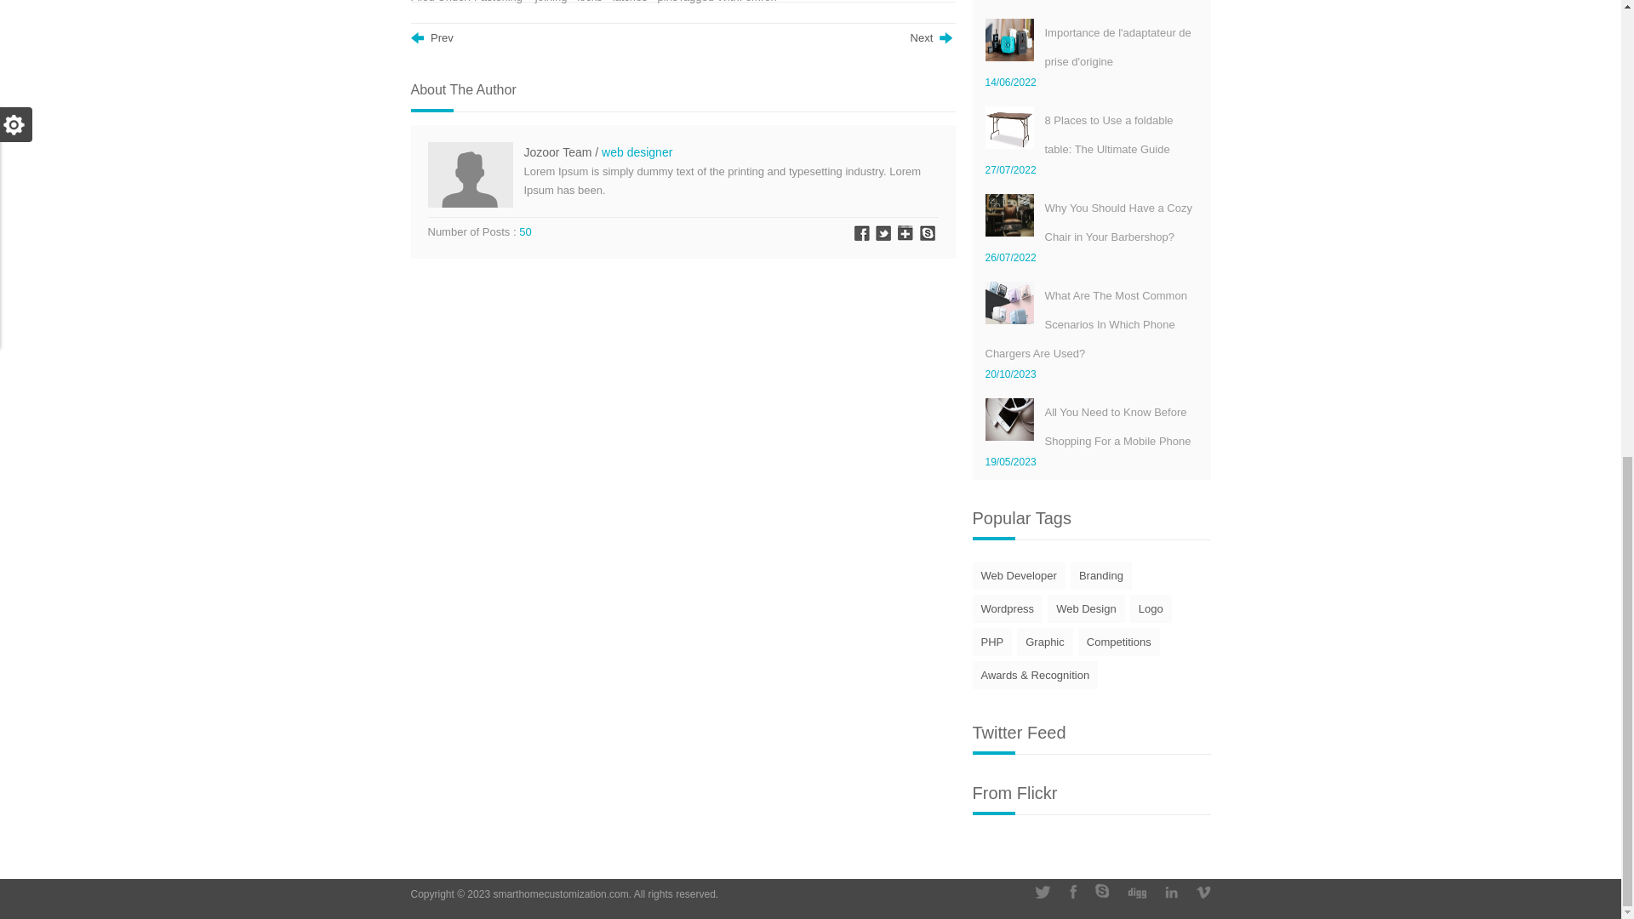 The width and height of the screenshot is (1634, 919). I want to click on Importance de l'adaptateur de prise d'origine, so click(1009, 39).